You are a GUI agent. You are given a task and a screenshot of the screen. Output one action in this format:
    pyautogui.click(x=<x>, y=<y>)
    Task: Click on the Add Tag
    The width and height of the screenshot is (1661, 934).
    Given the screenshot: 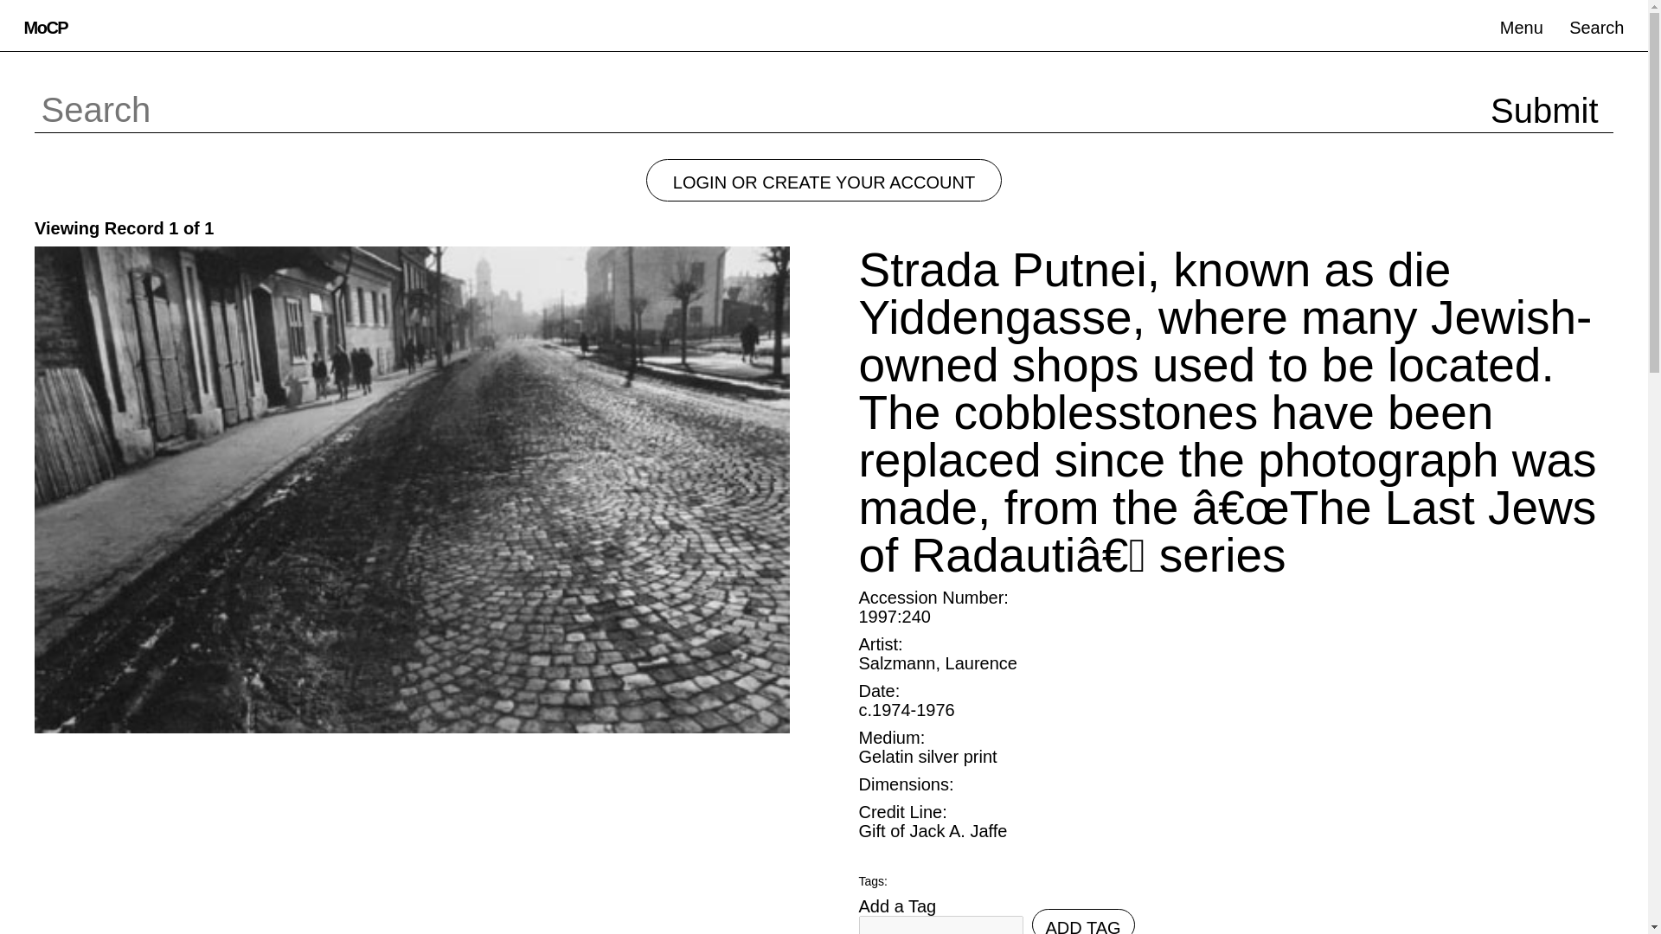 What is the action you would take?
    pyautogui.click(x=1083, y=921)
    